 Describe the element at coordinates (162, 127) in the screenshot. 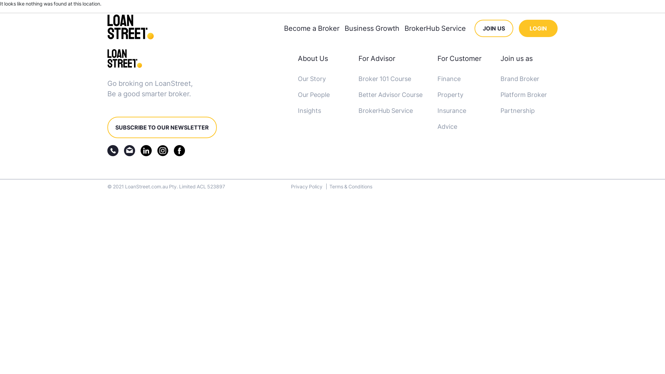

I see `SUBSCRIBE TO OUR NEWSLETTER` at that location.